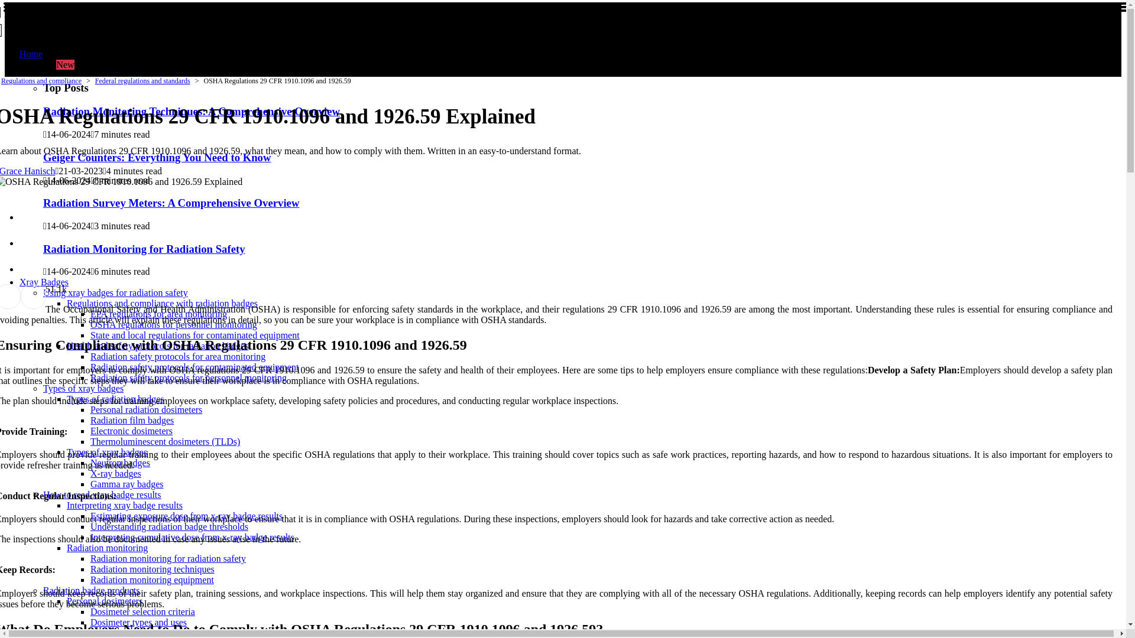  Describe the element at coordinates (146, 409) in the screenshot. I see `Radiation film badges` at that location.